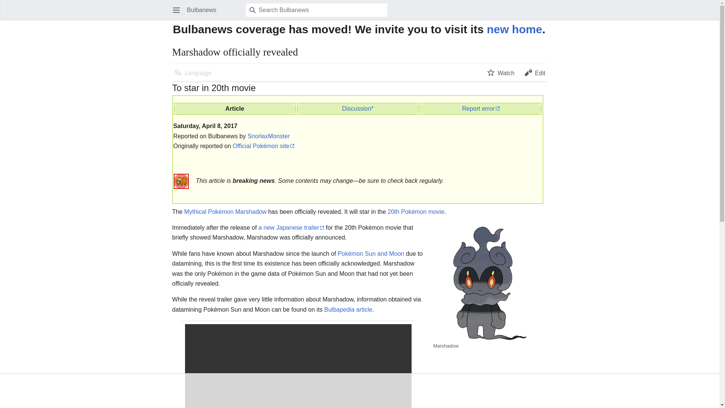 This screenshot has width=725, height=408. I want to click on Bulbapedia article, so click(348, 310).